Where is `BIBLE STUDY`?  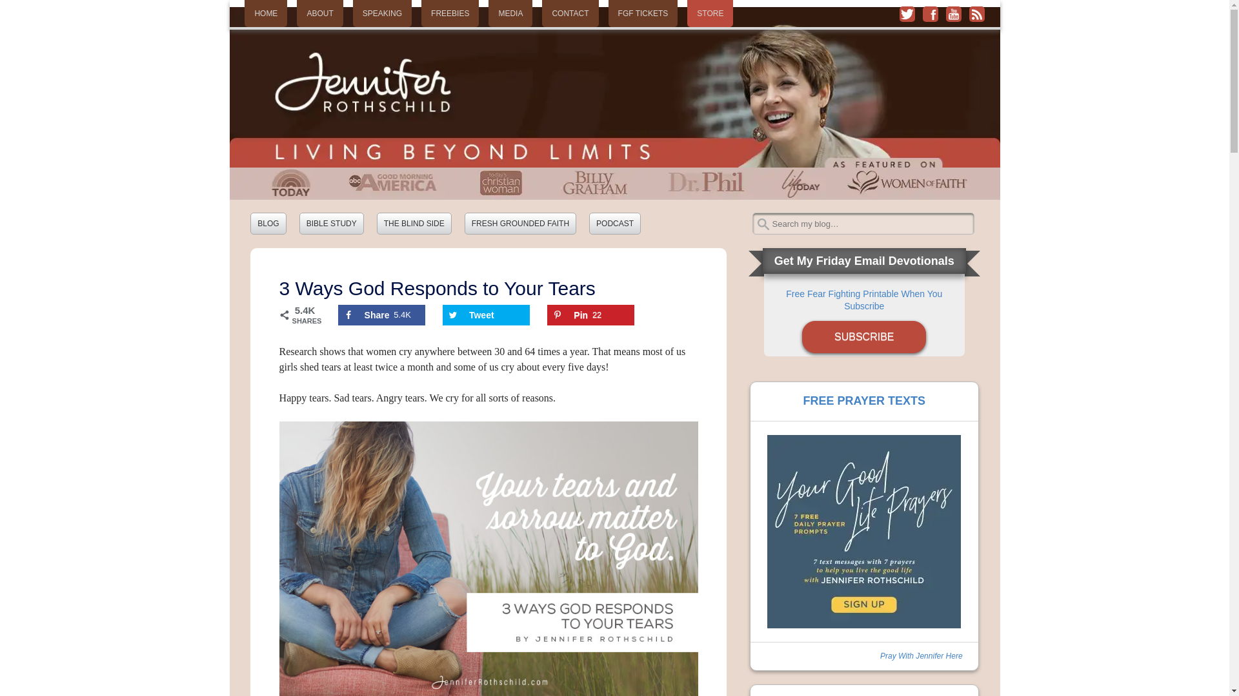 BIBLE STUDY is located at coordinates (332, 223).